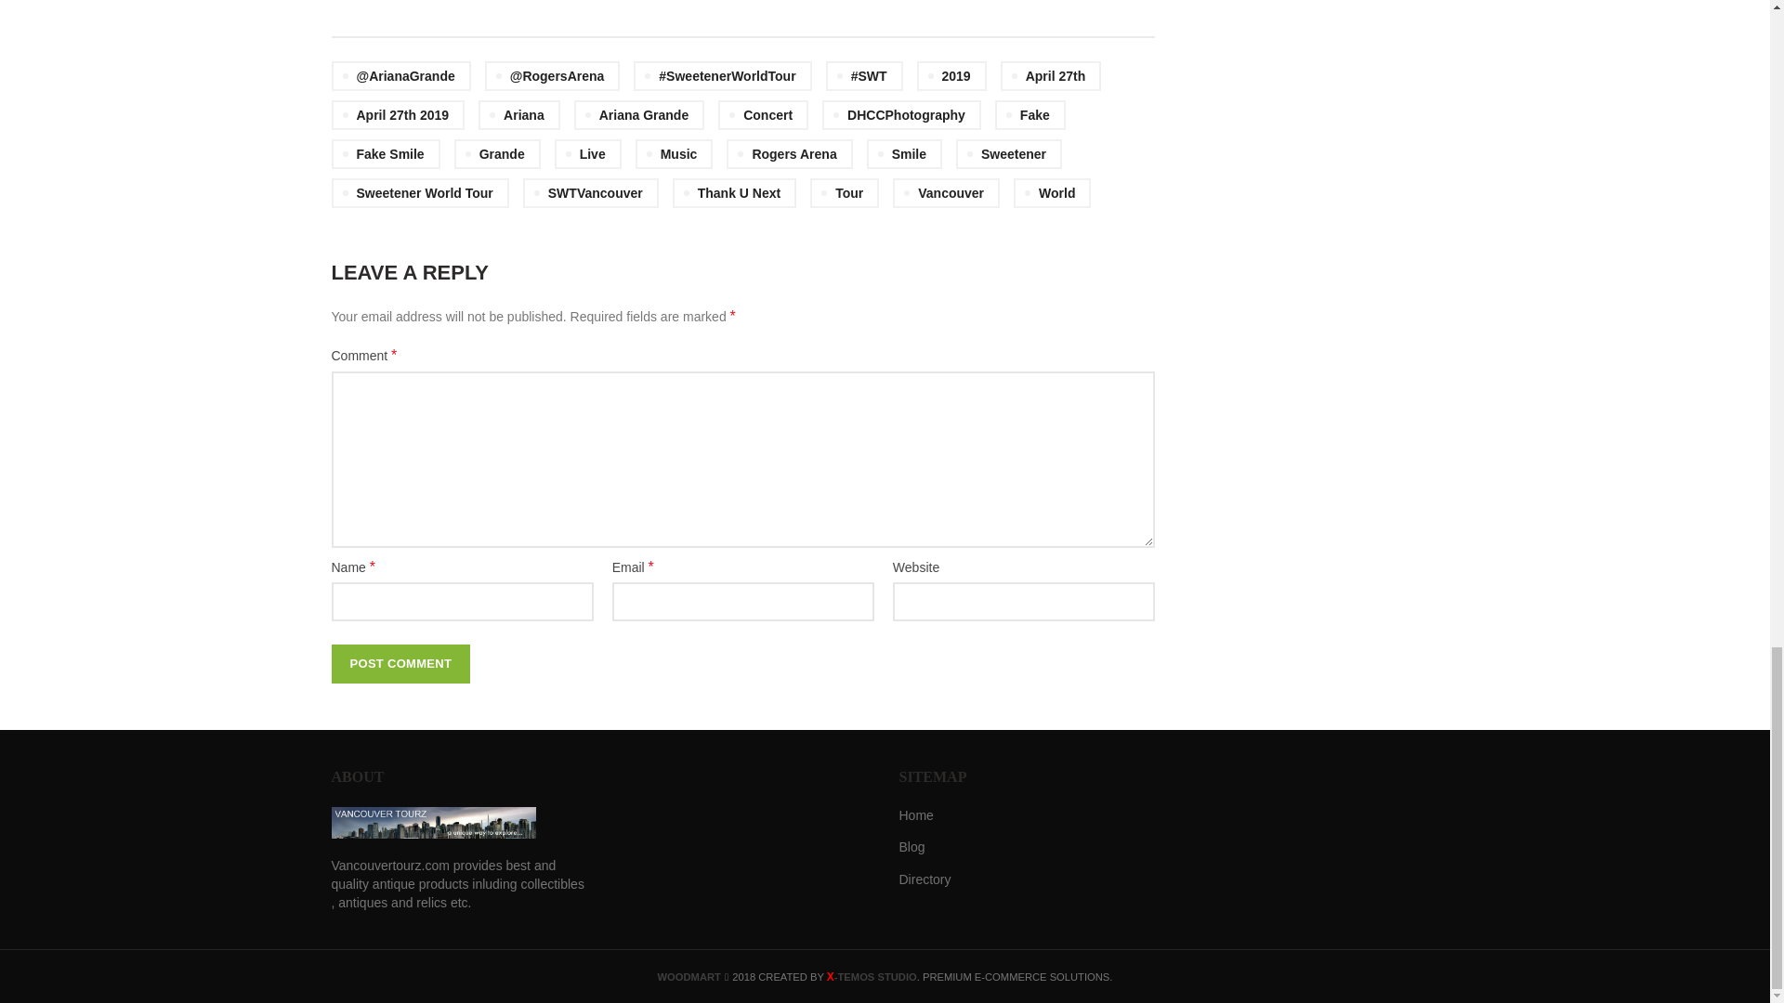 Image resolution: width=1784 pixels, height=1003 pixels. What do you see at coordinates (763, 115) in the screenshot?
I see `Concert` at bounding box center [763, 115].